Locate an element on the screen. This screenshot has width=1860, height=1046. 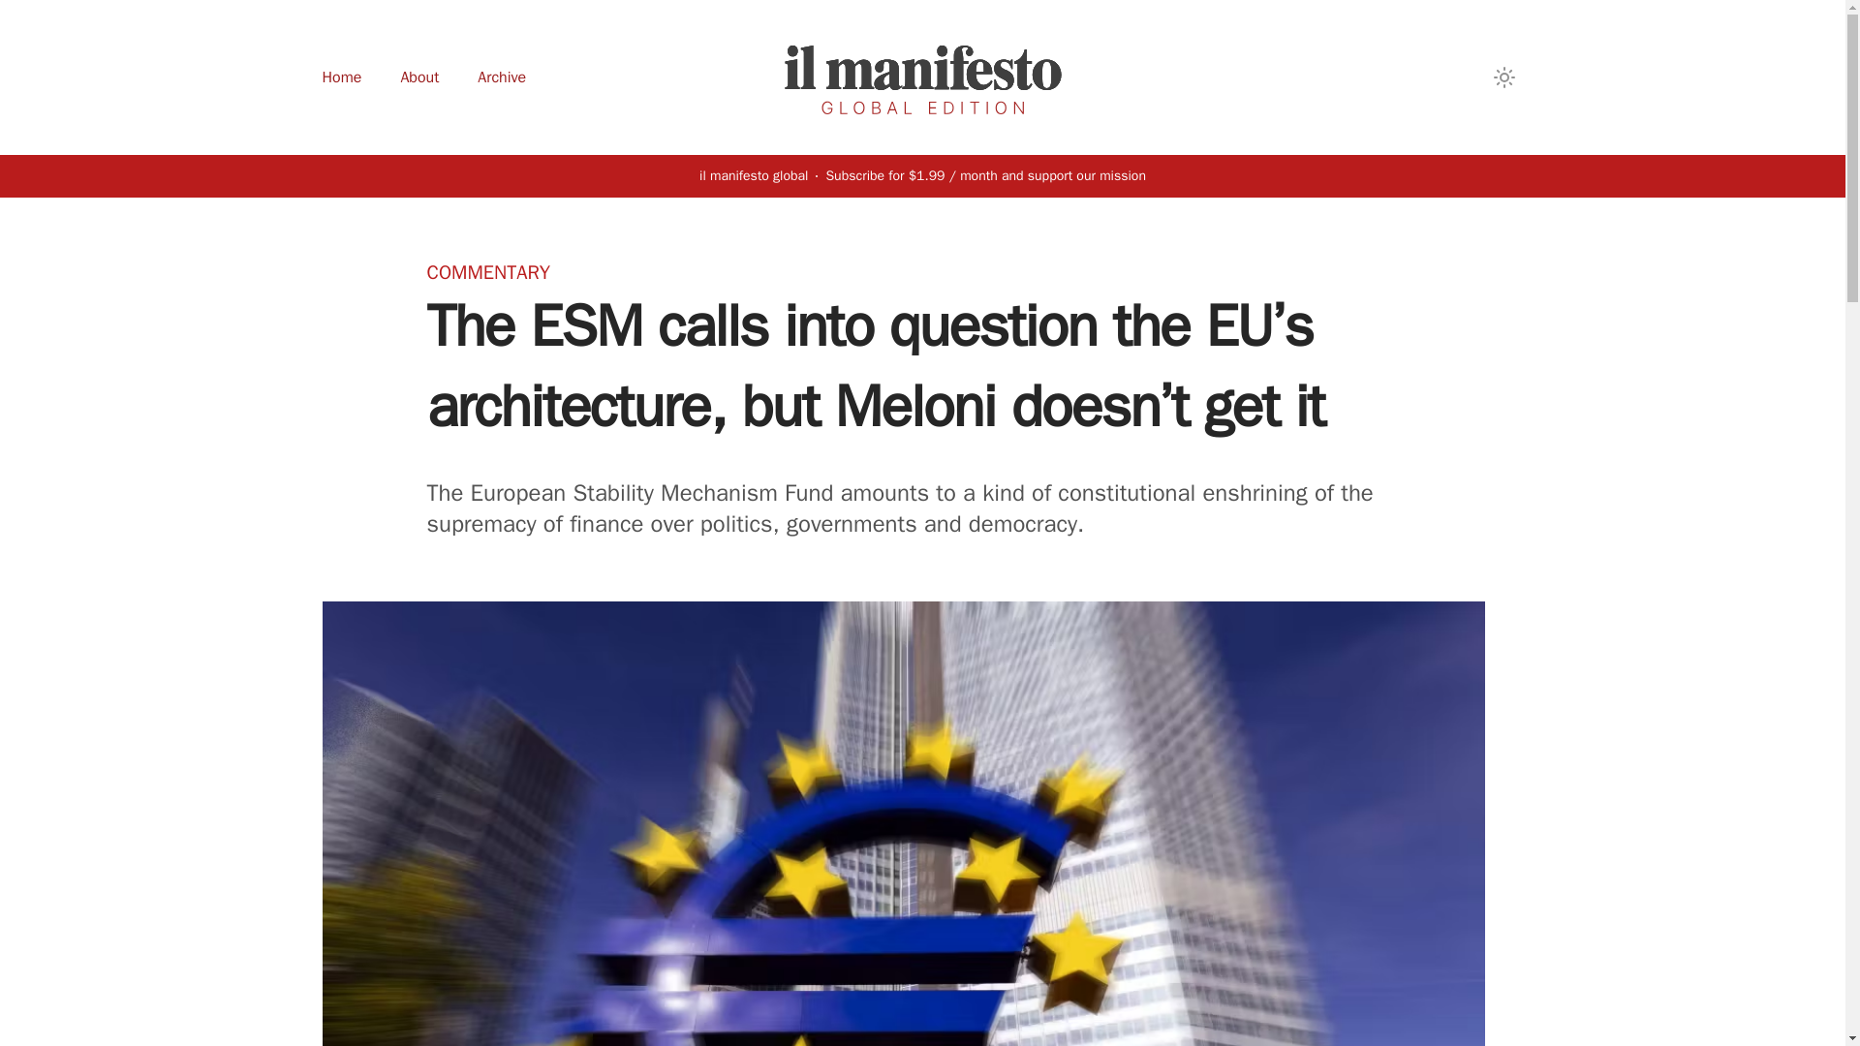
Archive is located at coordinates (502, 77).